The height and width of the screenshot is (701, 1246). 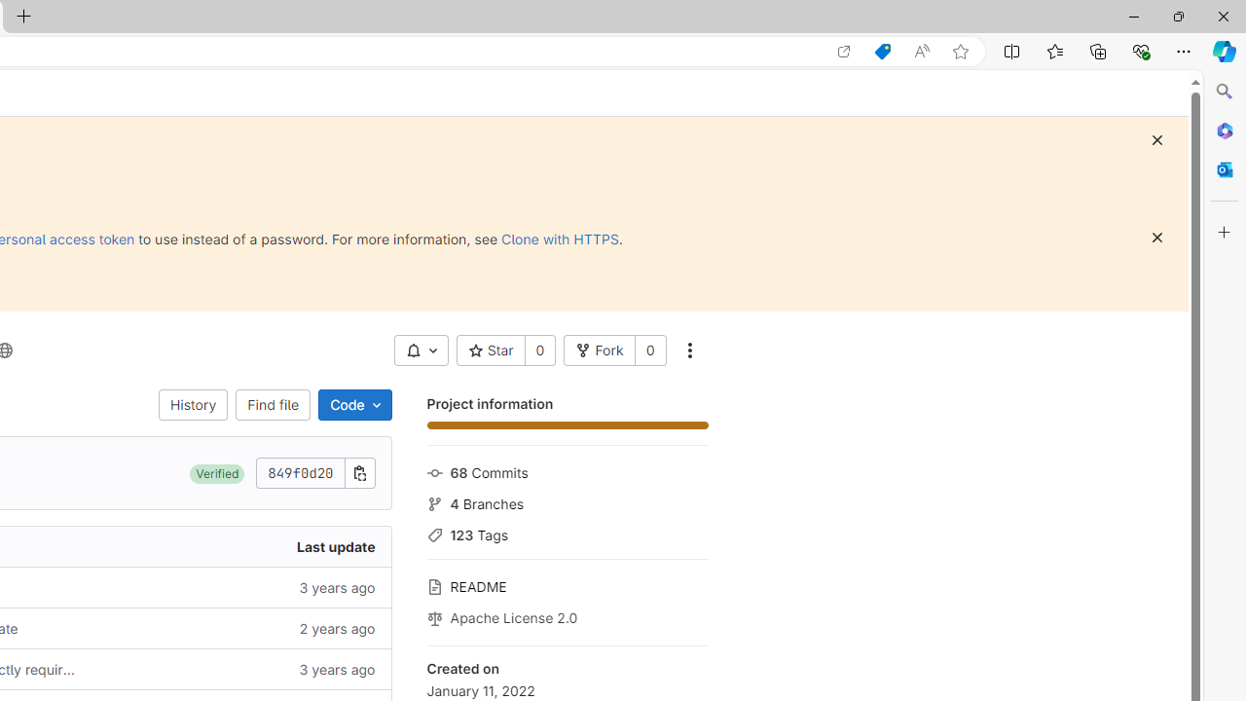 I want to click on Open in app, so click(x=844, y=52).